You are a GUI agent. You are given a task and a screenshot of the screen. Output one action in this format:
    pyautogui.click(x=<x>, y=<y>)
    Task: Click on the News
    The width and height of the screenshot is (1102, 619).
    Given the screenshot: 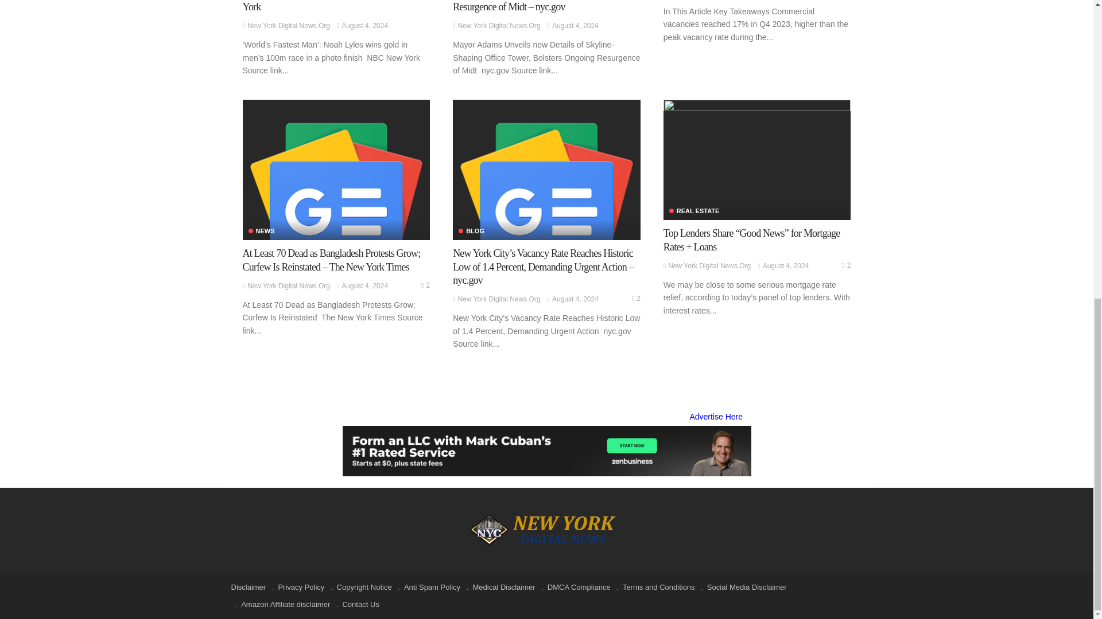 What is the action you would take?
    pyautogui.click(x=261, y=232)
    